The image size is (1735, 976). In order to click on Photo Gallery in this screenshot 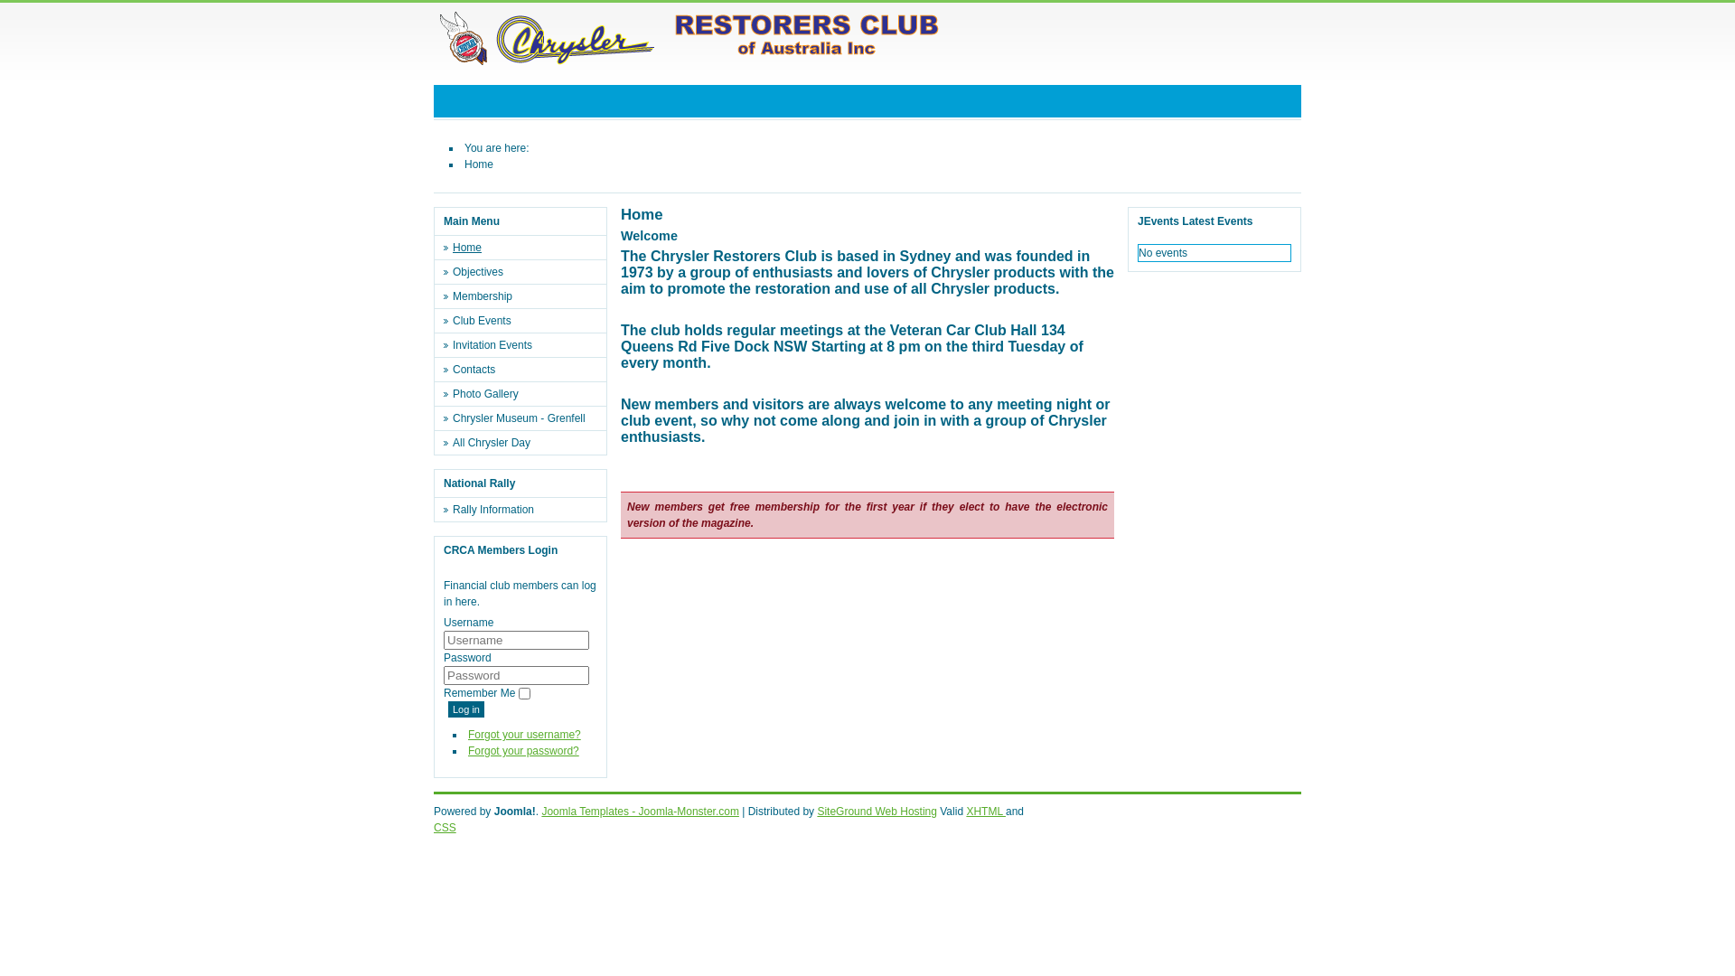, I will do `click(525, 394)`.